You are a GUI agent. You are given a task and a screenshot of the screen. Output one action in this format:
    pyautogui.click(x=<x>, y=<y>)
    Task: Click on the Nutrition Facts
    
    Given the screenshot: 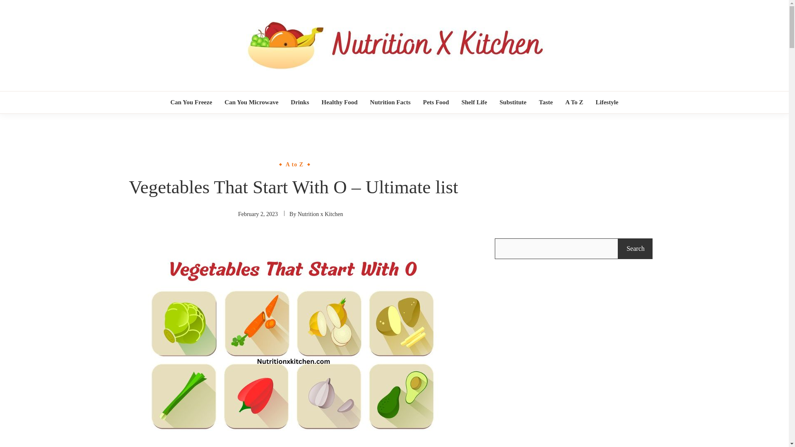 What is the action you would take?
    pyautogui.click(x=390, y=103)
    